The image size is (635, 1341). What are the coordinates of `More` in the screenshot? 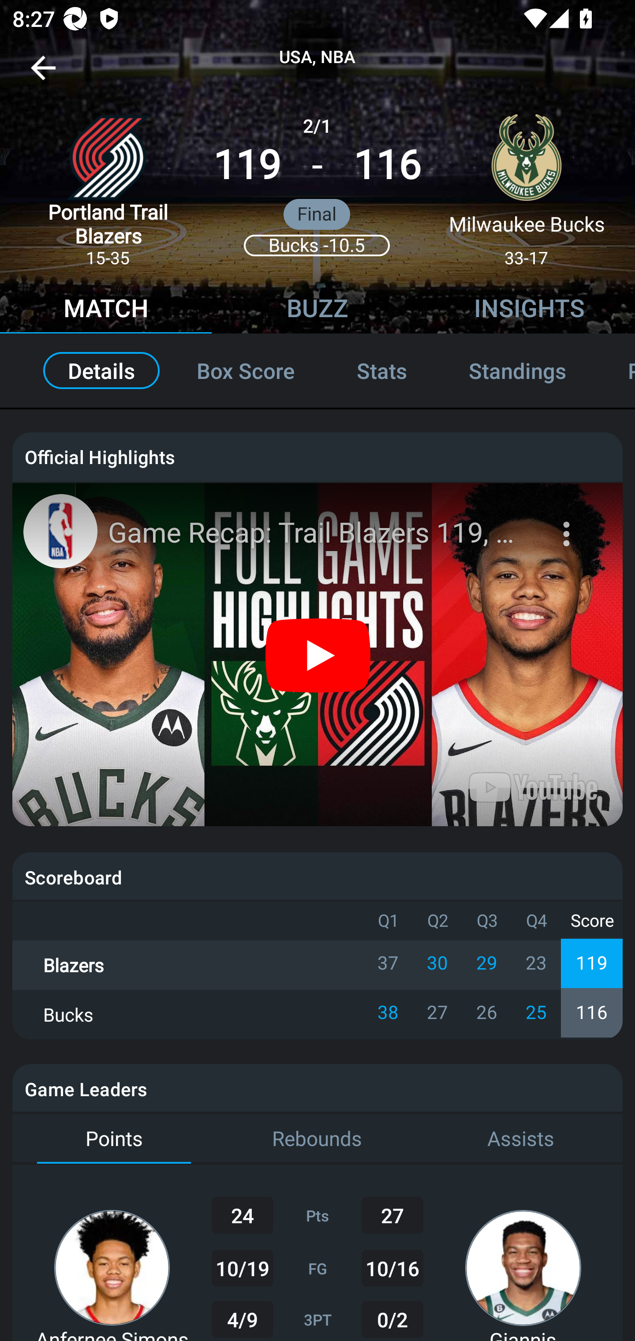 It's located at (568, 523).